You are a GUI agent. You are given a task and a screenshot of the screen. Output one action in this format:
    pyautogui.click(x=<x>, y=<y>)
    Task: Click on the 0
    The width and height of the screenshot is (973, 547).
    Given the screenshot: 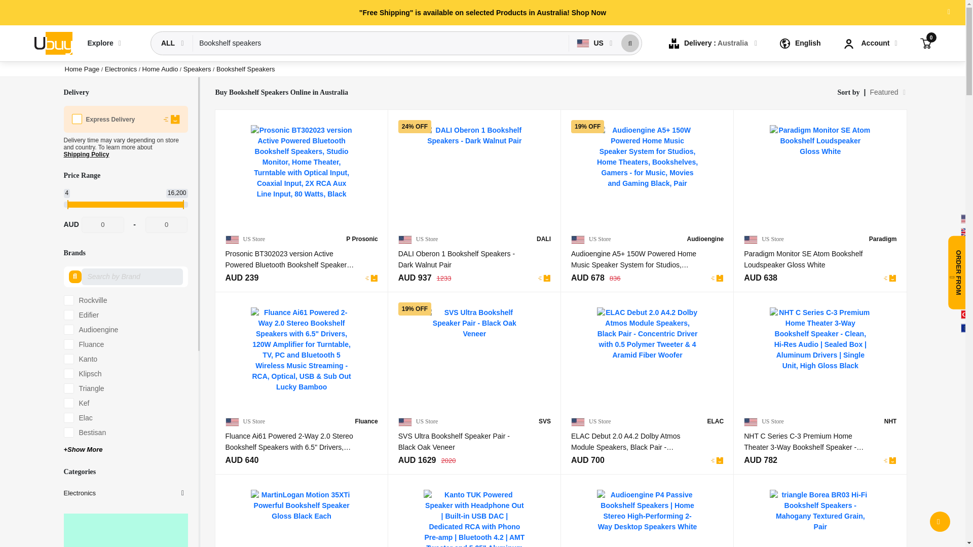 What is the action you would take?
    pyautogui.click(x=166, y=225)
    